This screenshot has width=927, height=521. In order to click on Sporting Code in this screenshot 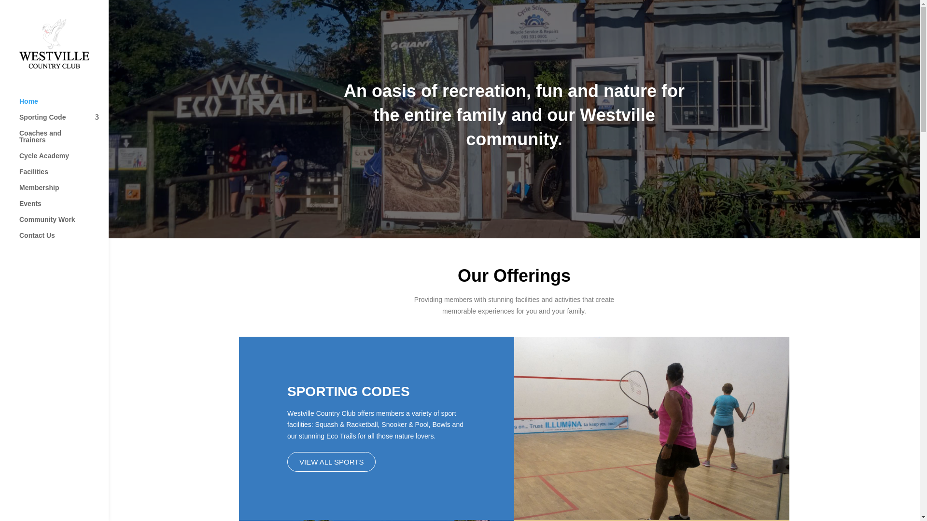, I will do `click(64, 122)`.